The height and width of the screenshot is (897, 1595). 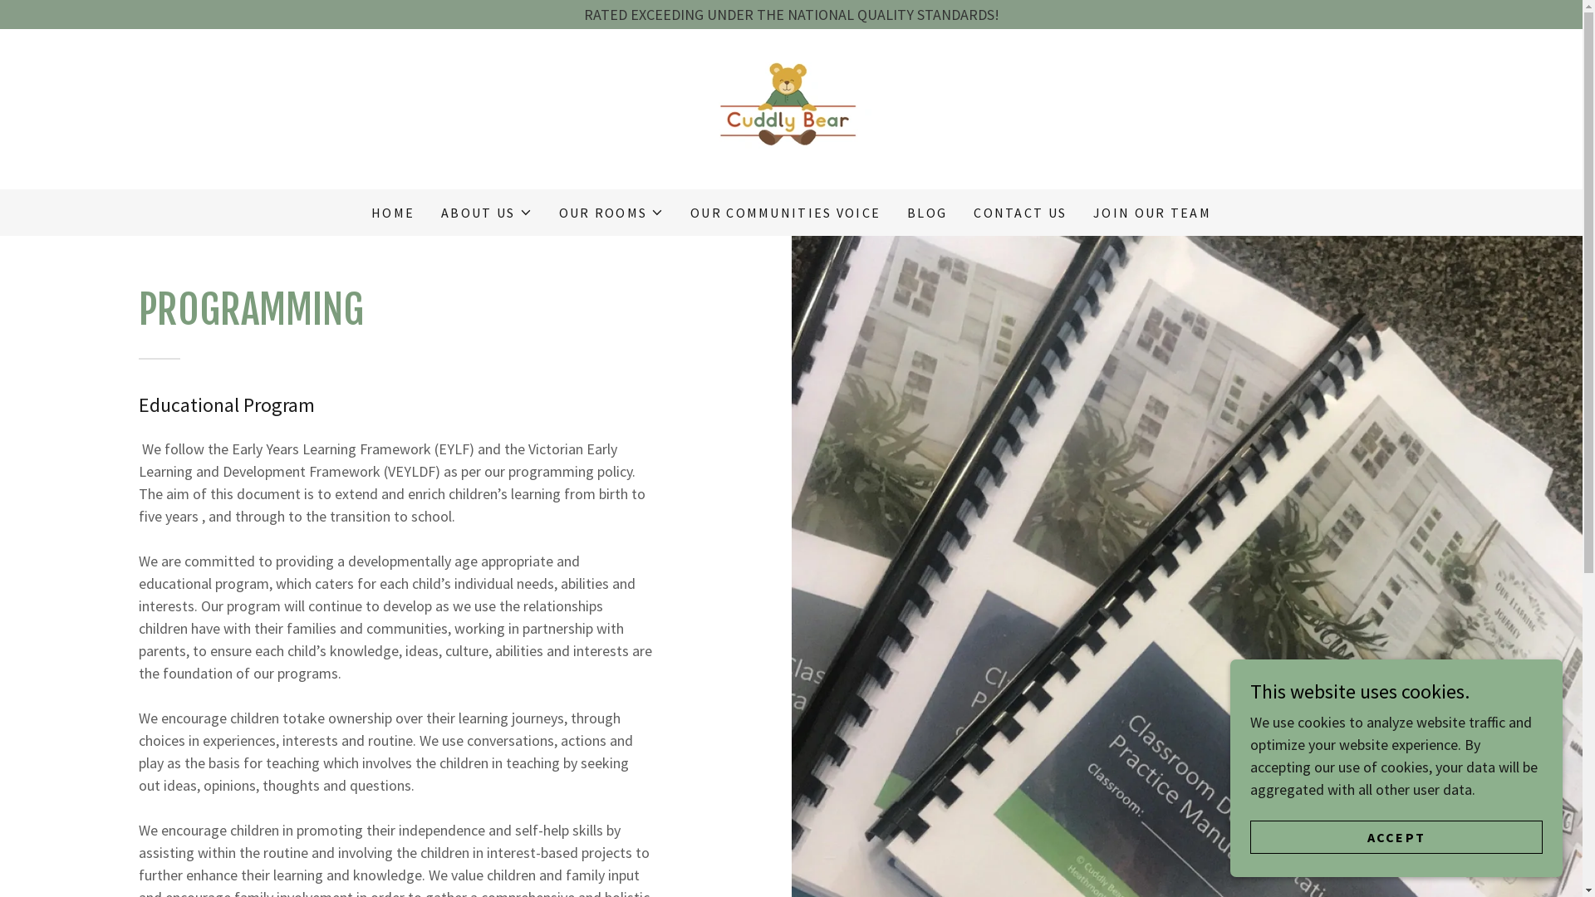 I want to click on OUR ROOMS, so click(x=611, y=213).